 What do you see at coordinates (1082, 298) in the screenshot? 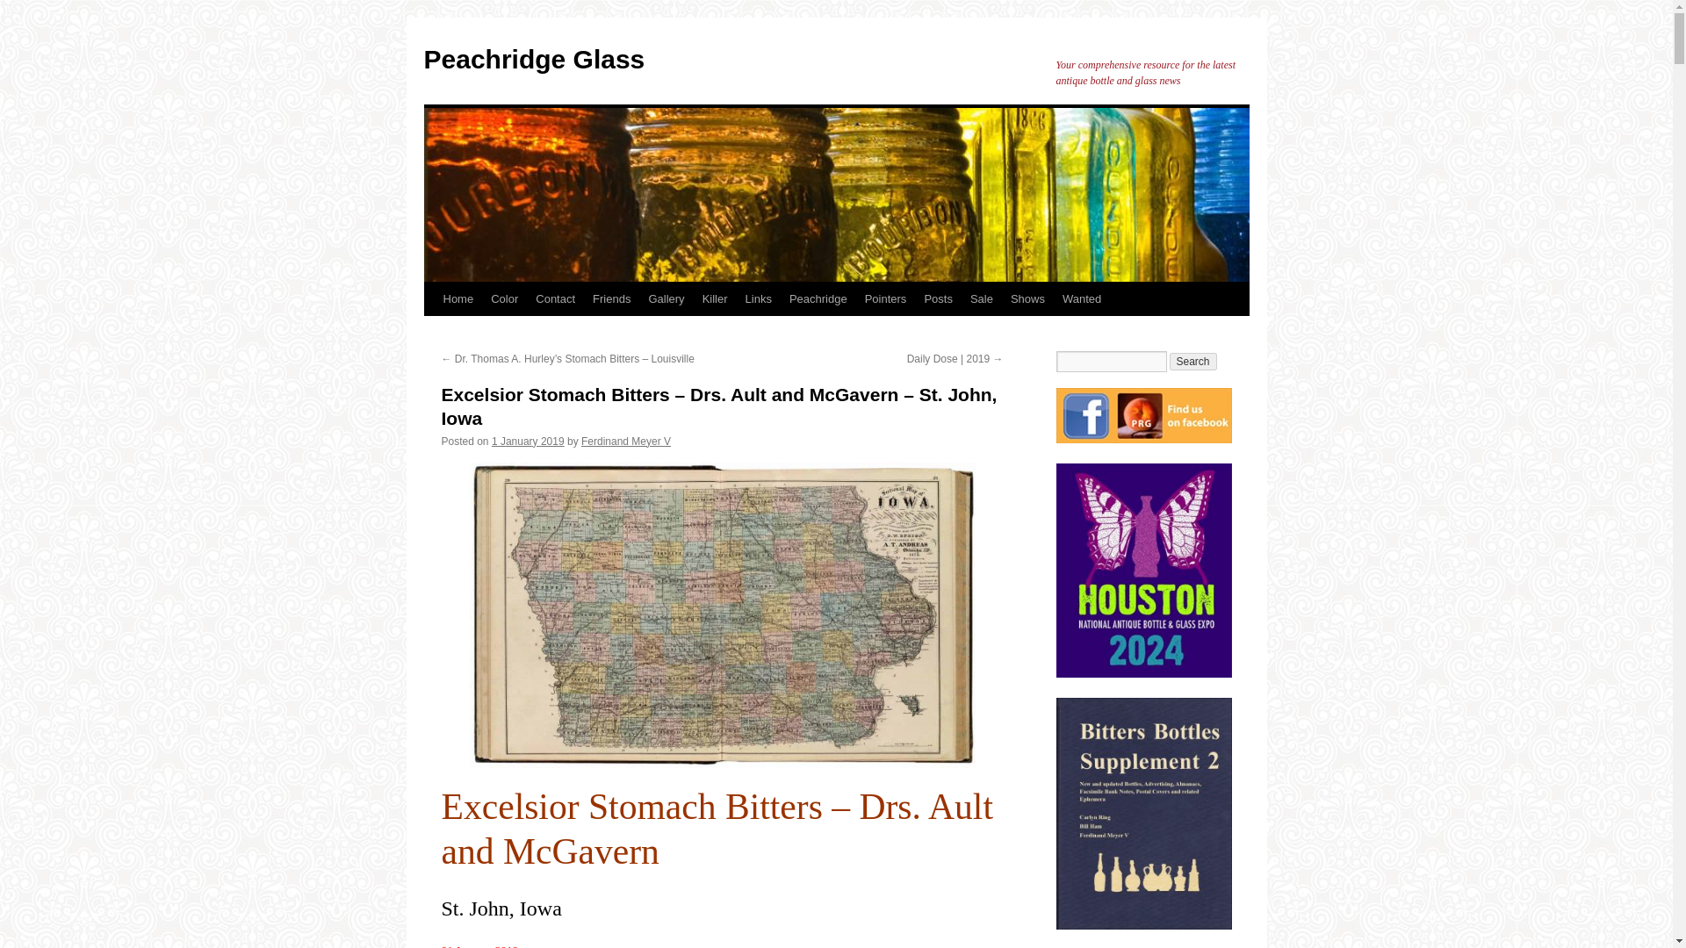
I see `Wanted` at bounding box center [1082, 298].